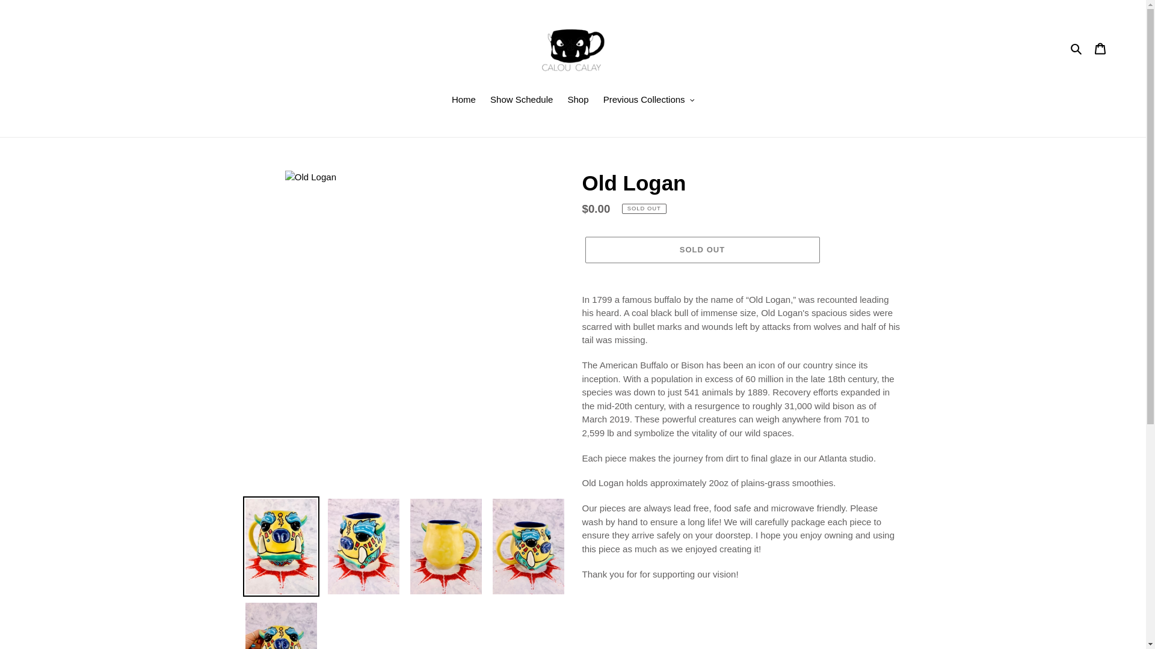 This screenshot has height=649, width=1155. I want to click on Show Schedule, so click(521, 101).